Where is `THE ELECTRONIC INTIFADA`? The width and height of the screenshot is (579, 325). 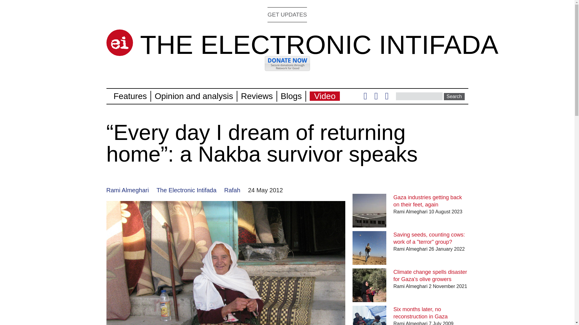
THE ELECTRONIC INTIFADA is located at coordinates (319, 45).